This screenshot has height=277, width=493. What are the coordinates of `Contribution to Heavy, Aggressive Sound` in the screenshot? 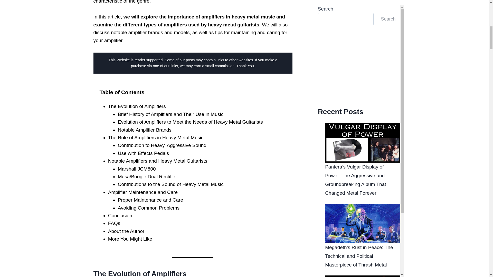 It's located at (162, 145).